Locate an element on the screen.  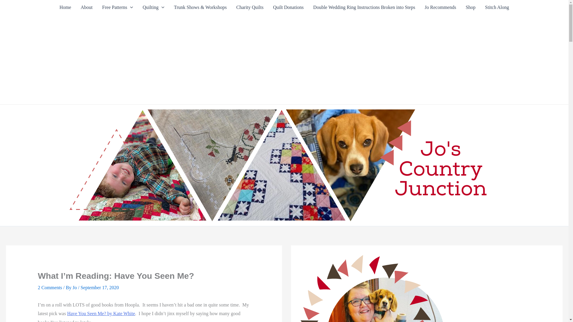
Quilting is located at coordinates (153, 7).